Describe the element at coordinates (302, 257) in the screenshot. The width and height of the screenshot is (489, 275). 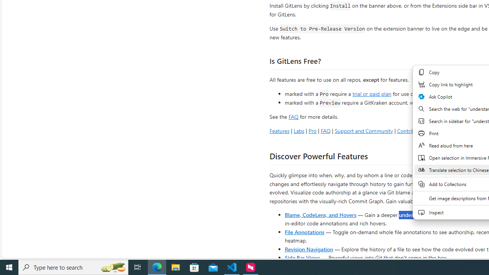
I see `Side Bar Views` at that location.